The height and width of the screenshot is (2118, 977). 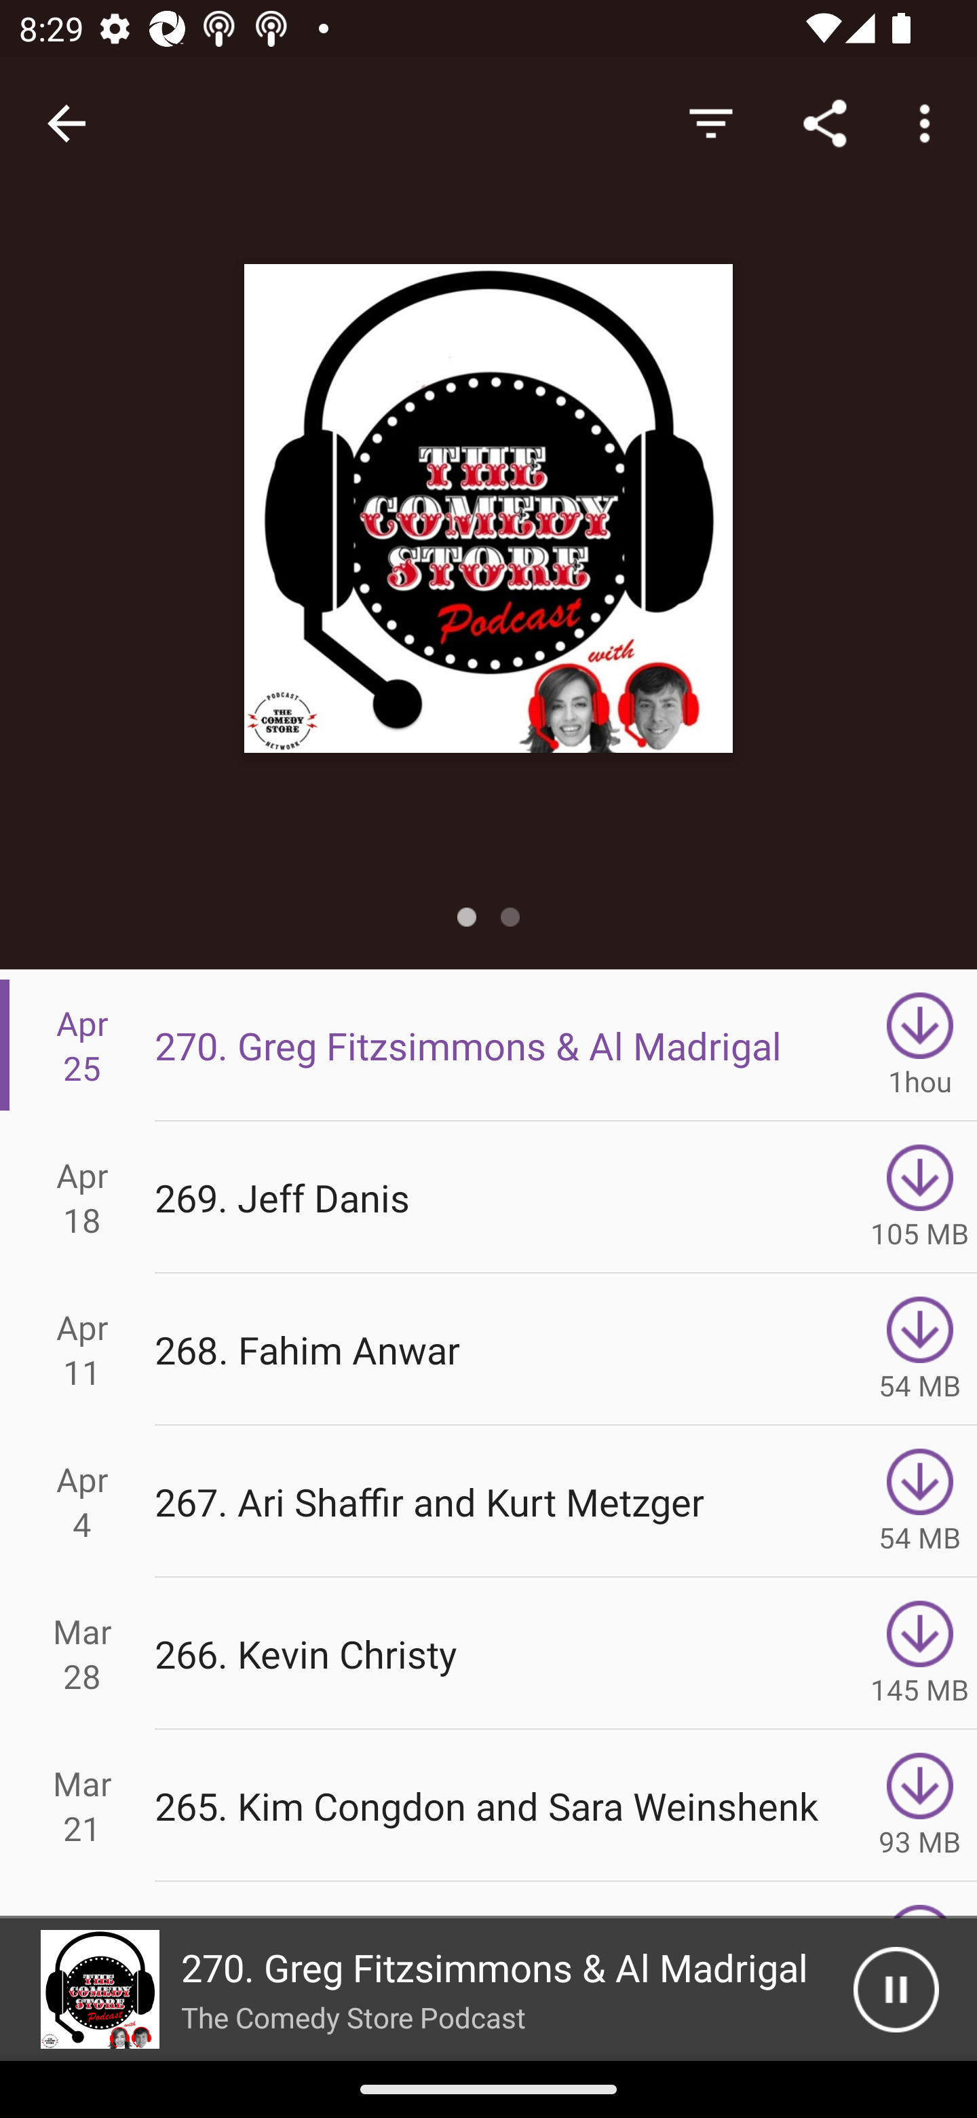 What do you see at coordinates (488, 1654) in the screenshot?
I see `Mar 28 266. Kevin Christy Download 145 MB` at bounding box center [488, 1654].